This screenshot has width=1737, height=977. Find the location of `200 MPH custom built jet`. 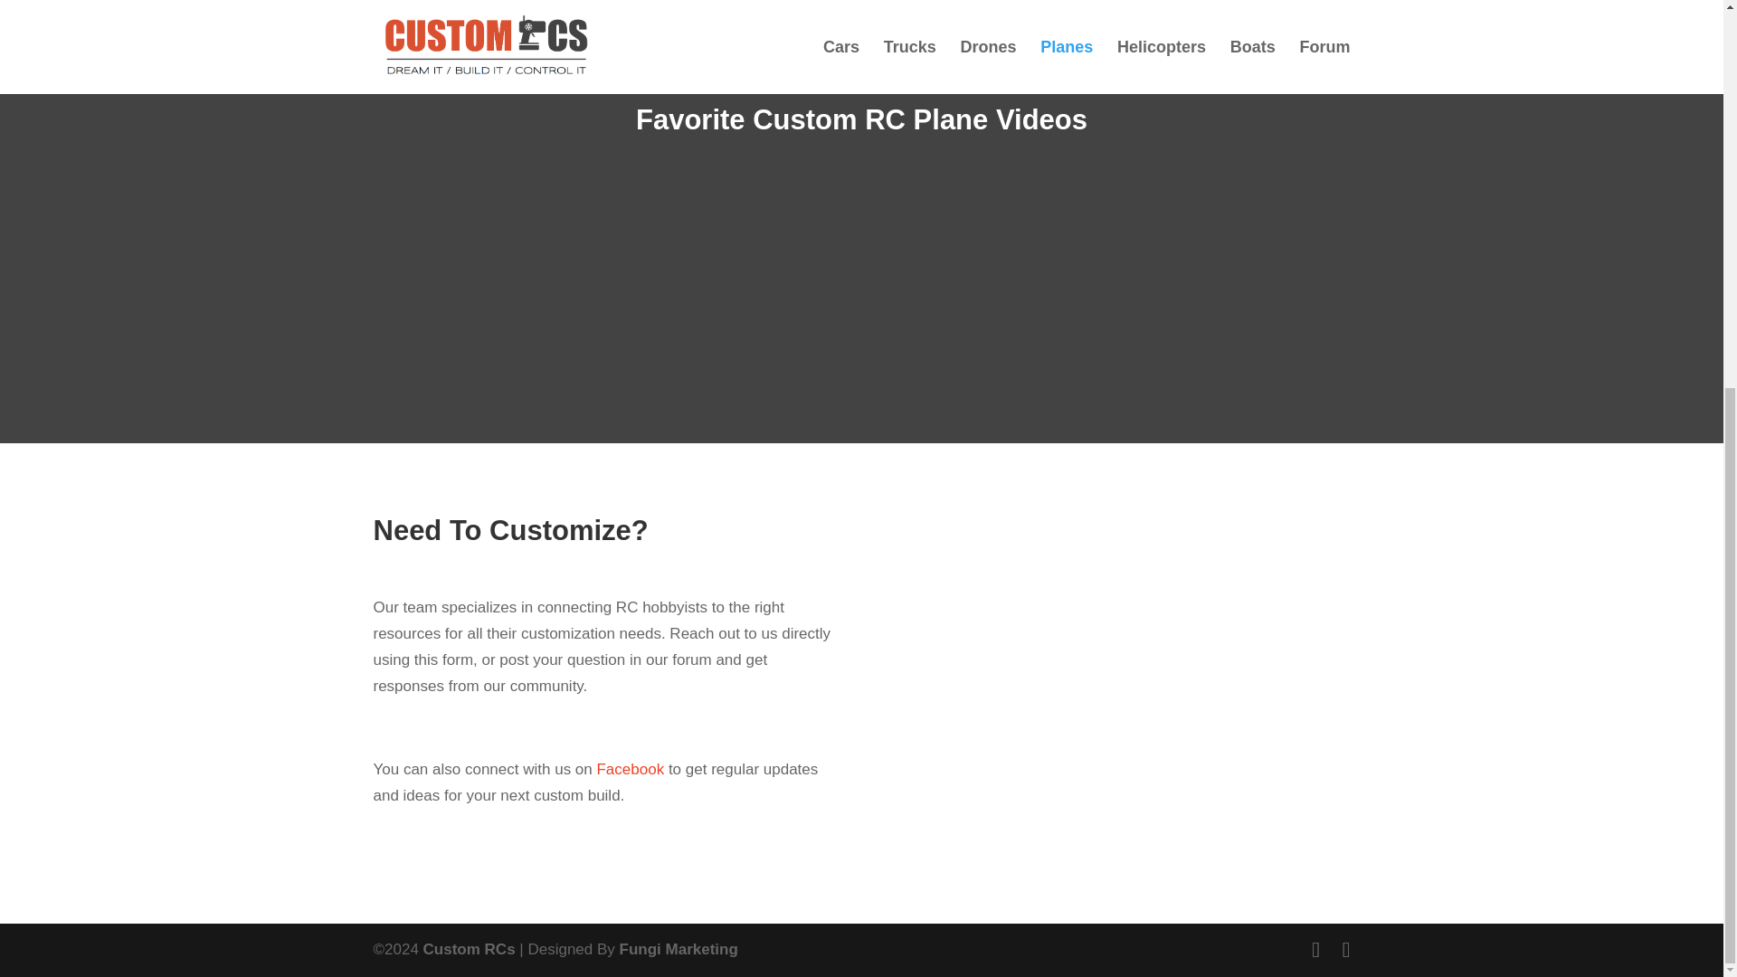

200 MPH custom built jet is located at coordinates (860, 288).